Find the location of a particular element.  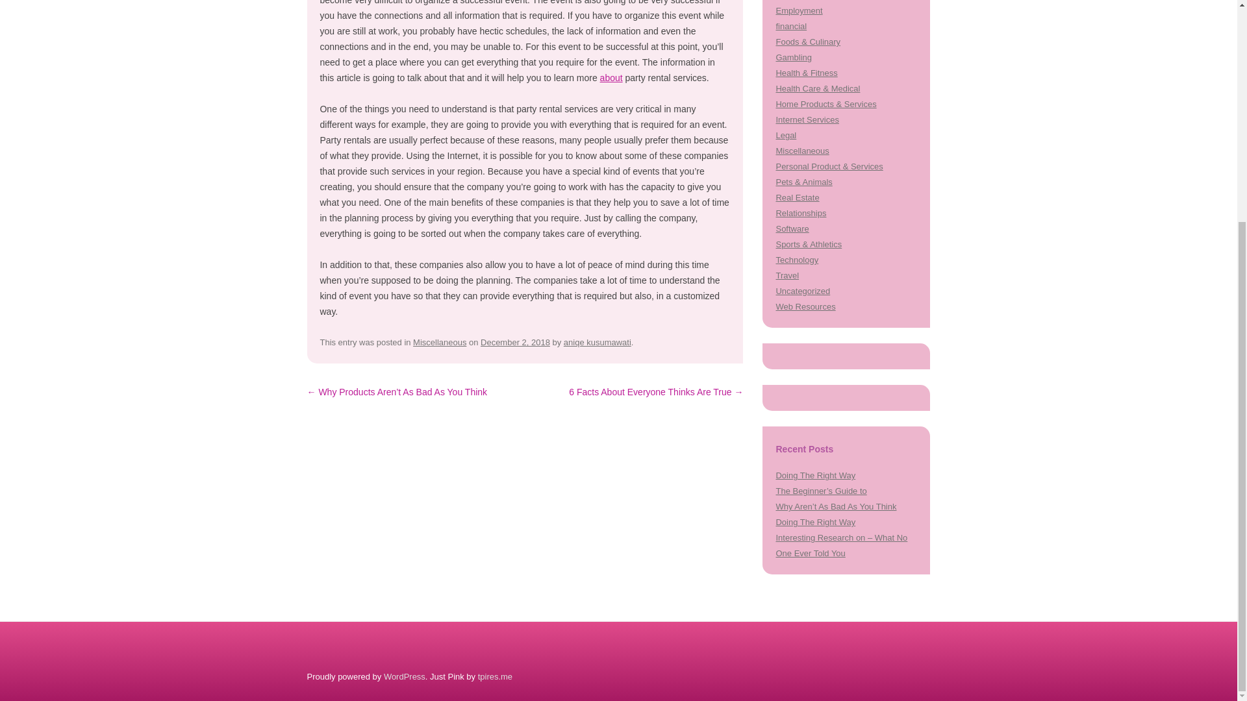

Gambling is located at coordinates (794, 57).